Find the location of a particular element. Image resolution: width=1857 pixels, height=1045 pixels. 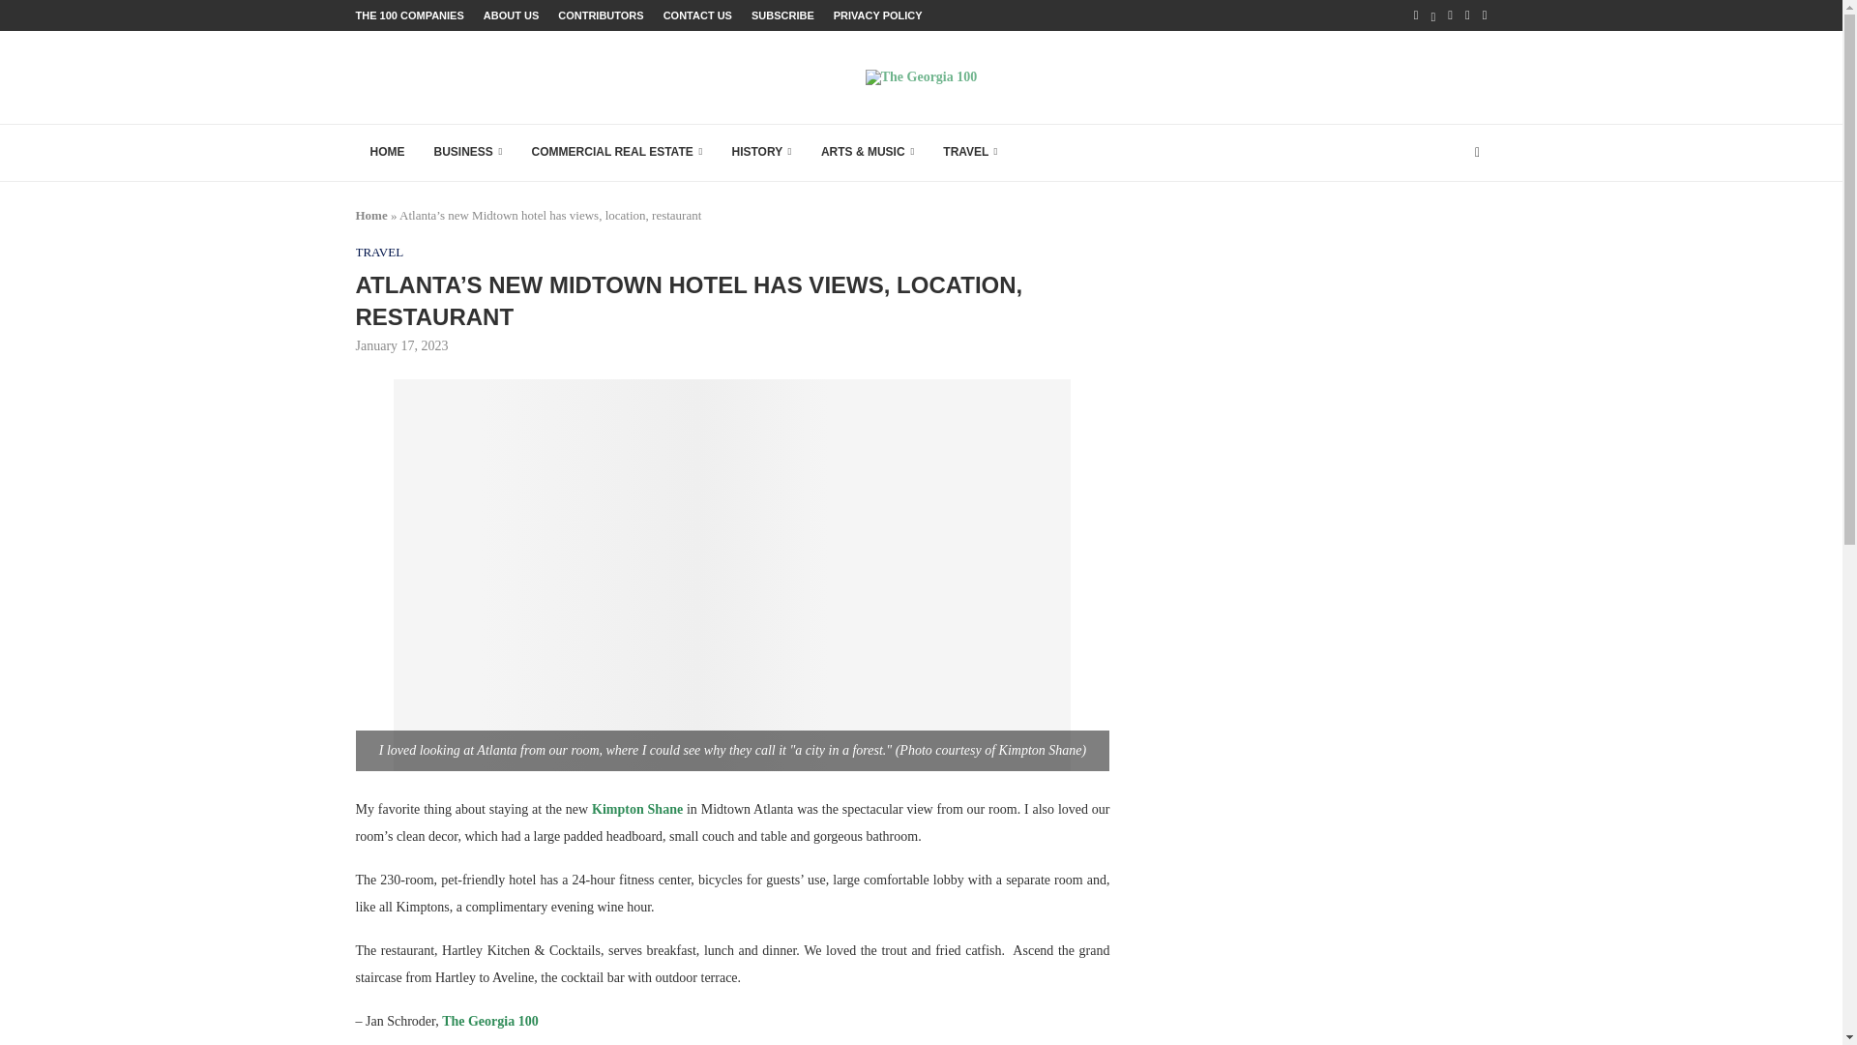

CONTACT US is located at coordinates (696, 15).